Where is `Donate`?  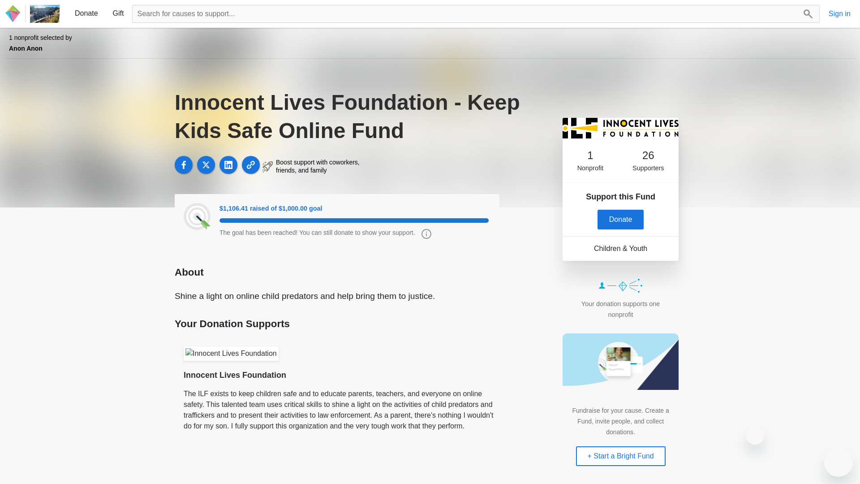
Donate is located at coordinates (86, 13).